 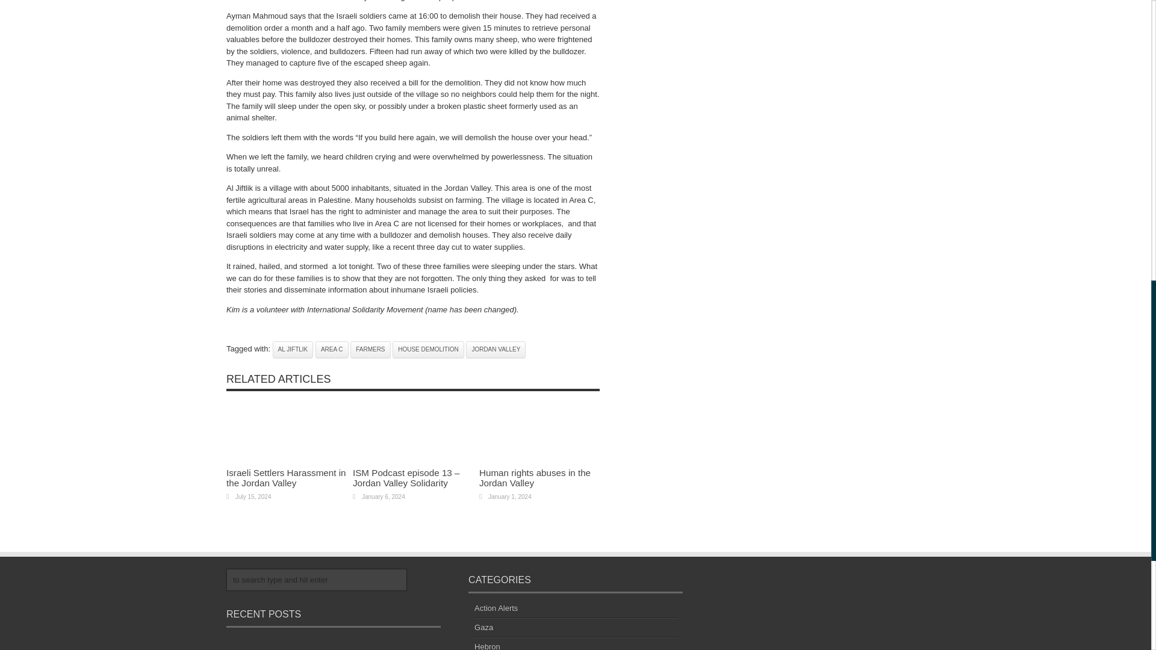 I want to click on AL JIFTLIK, so click(x=293, y=350).